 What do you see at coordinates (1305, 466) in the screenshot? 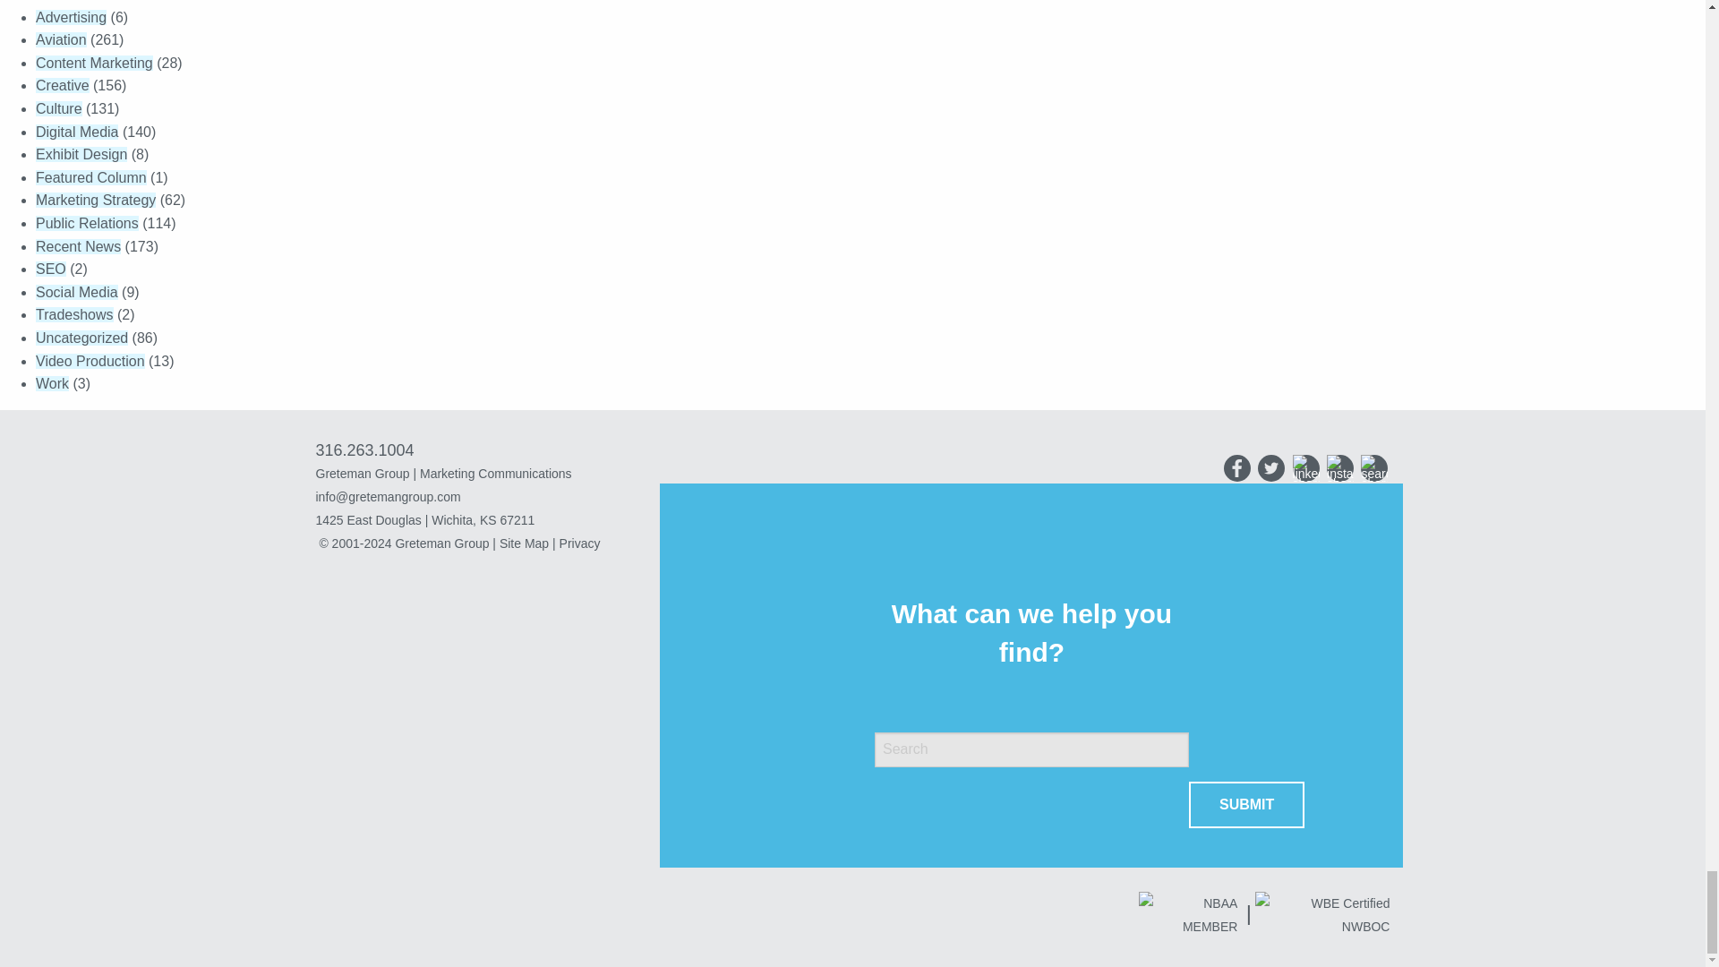
I see `Link to Greteman Group on Linkedin` at bounding box center [1305, 466].